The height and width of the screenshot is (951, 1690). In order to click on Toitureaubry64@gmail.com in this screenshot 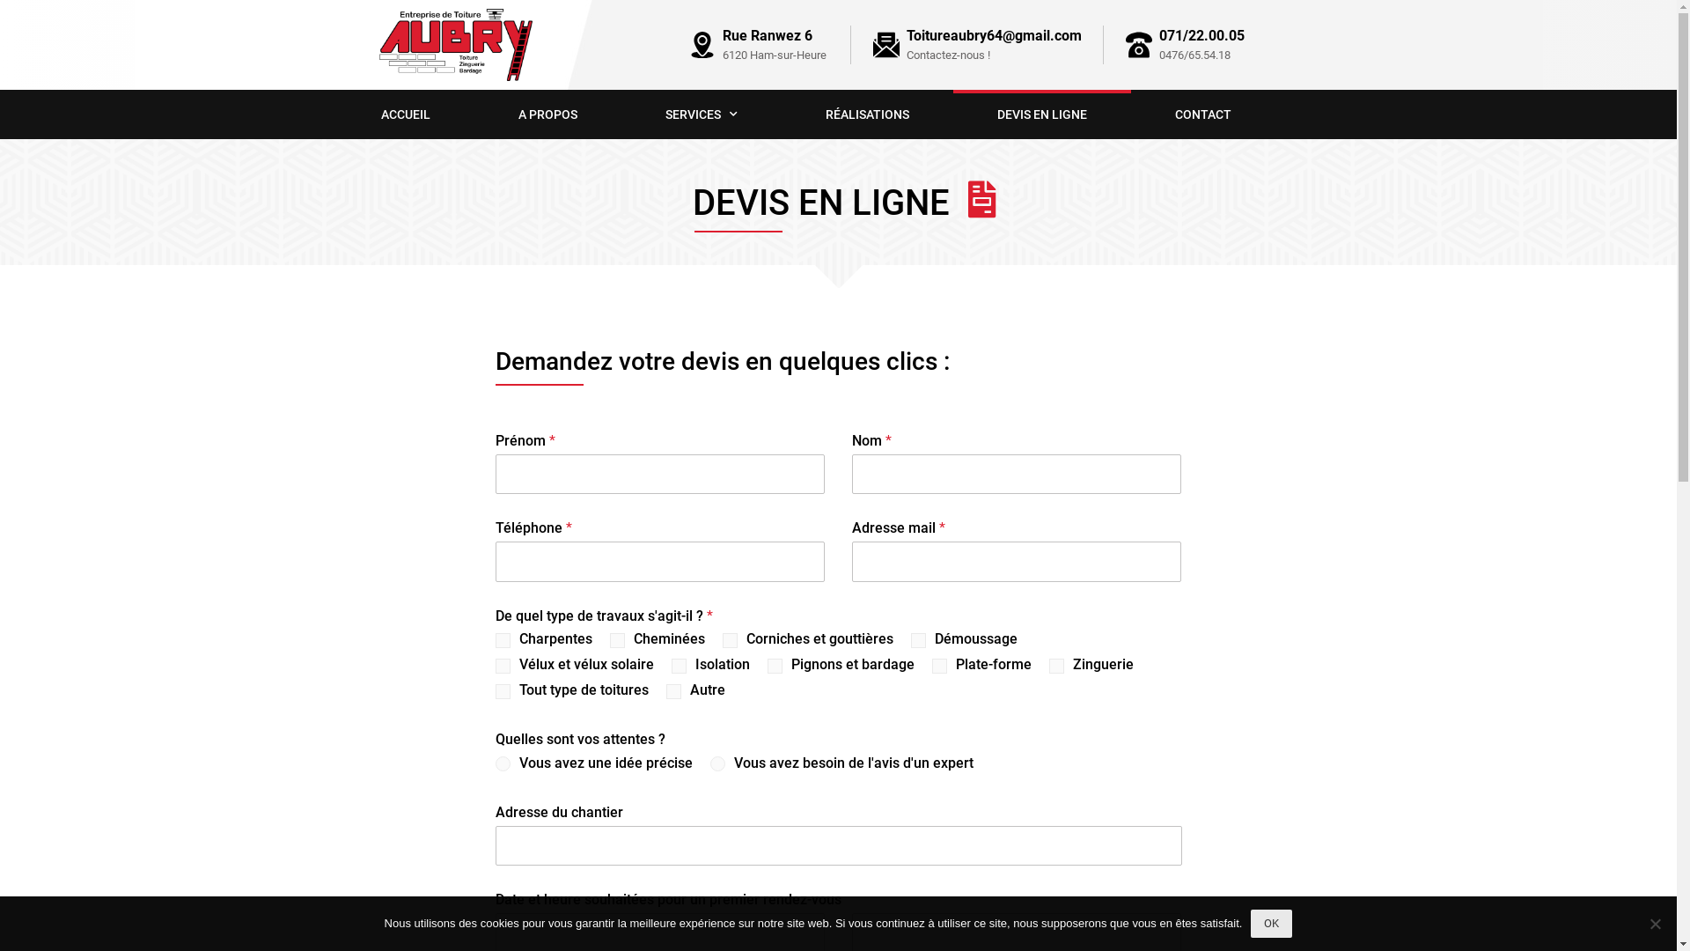, I will do `click(995, 35)`.